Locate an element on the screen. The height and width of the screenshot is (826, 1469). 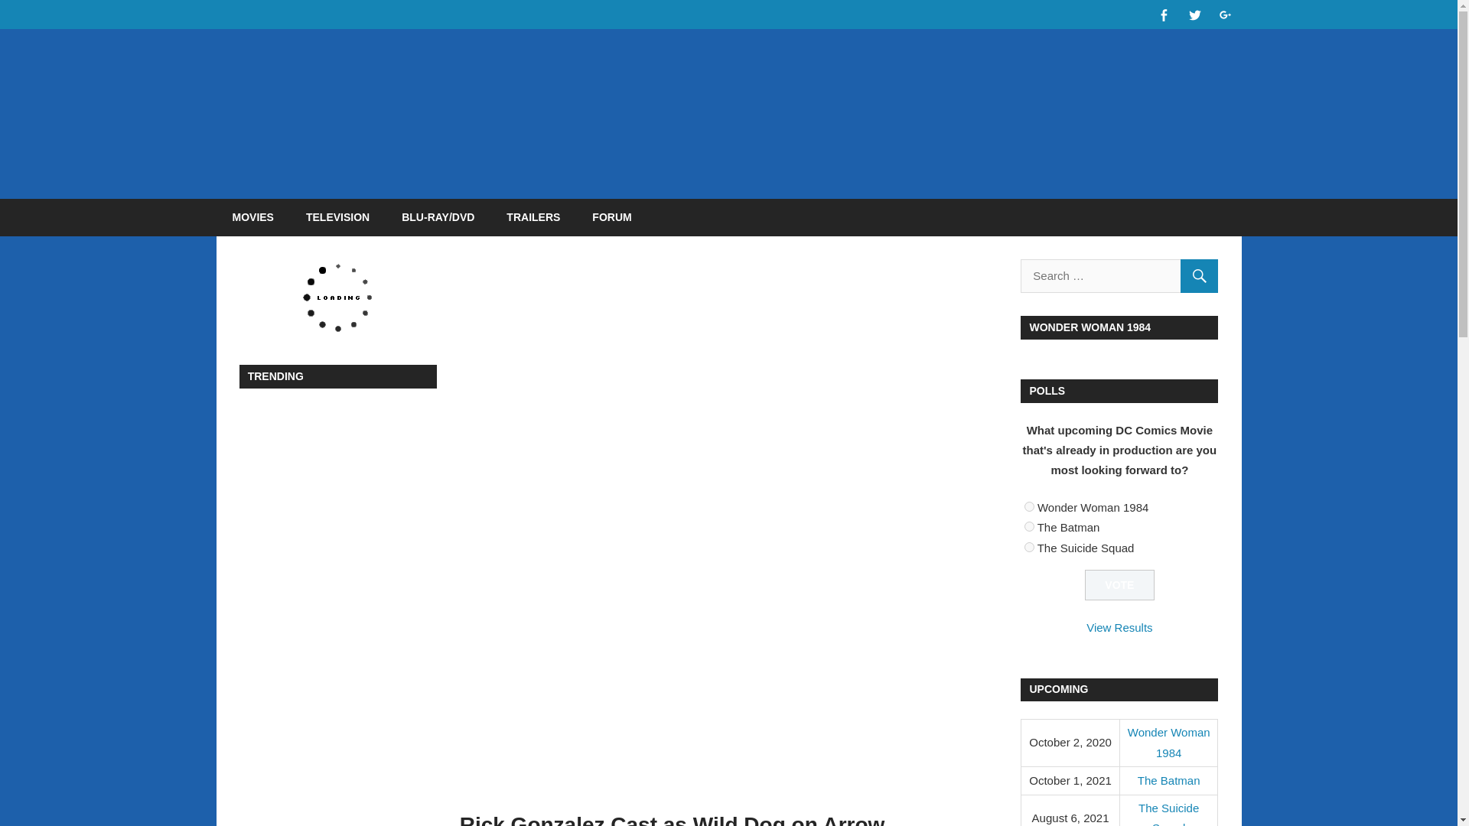
MOVIES is located at coordinates (252, 217).